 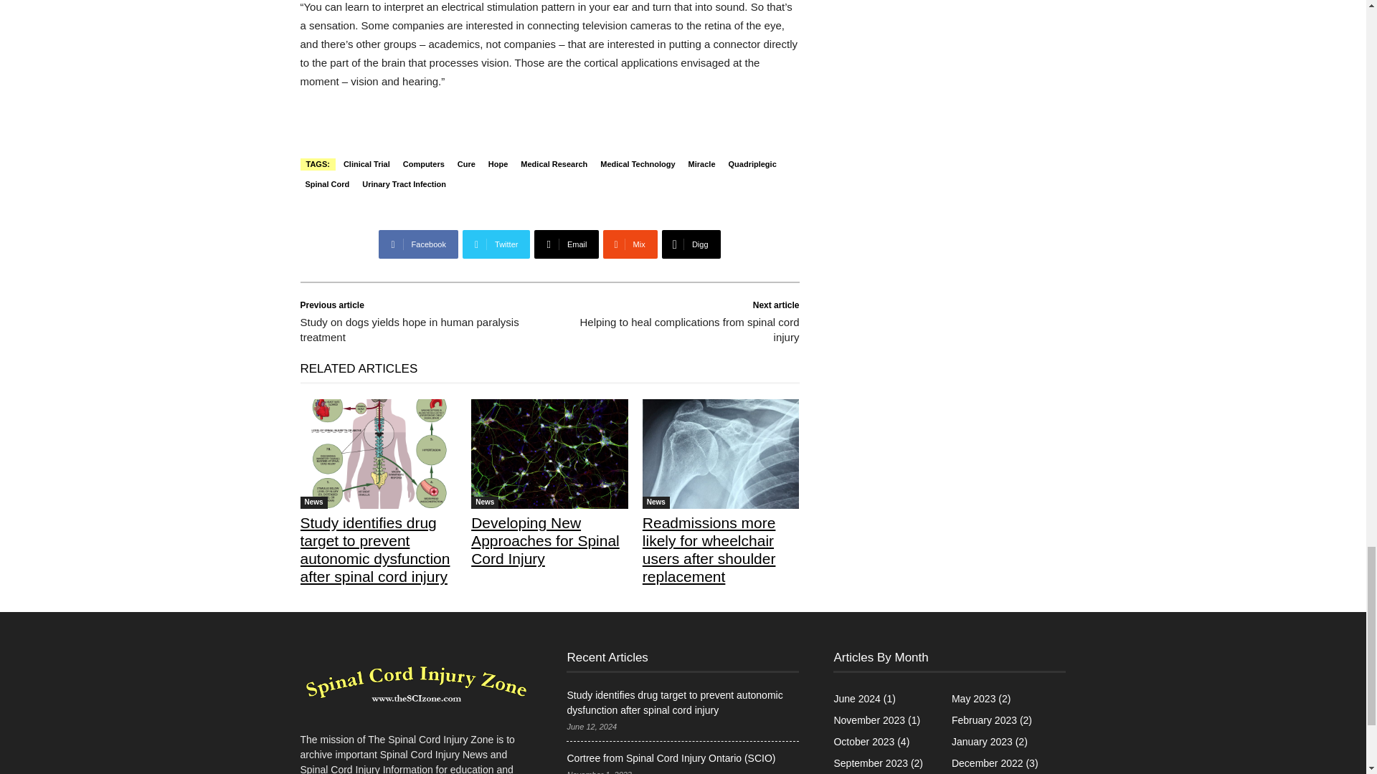 I want to click on Computers, so click(x=423, y=164).